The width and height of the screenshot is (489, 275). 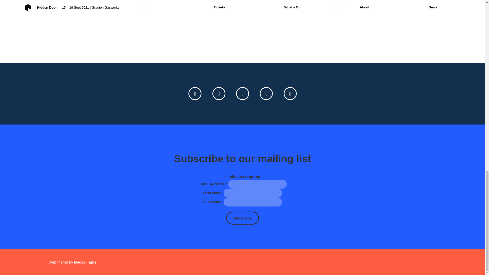 What do you see at coordinates (48, 26) in the screenshot?
I see `Hidden Door 2023 kicks off in exactly one week! O` at bounding box center [48, 26].